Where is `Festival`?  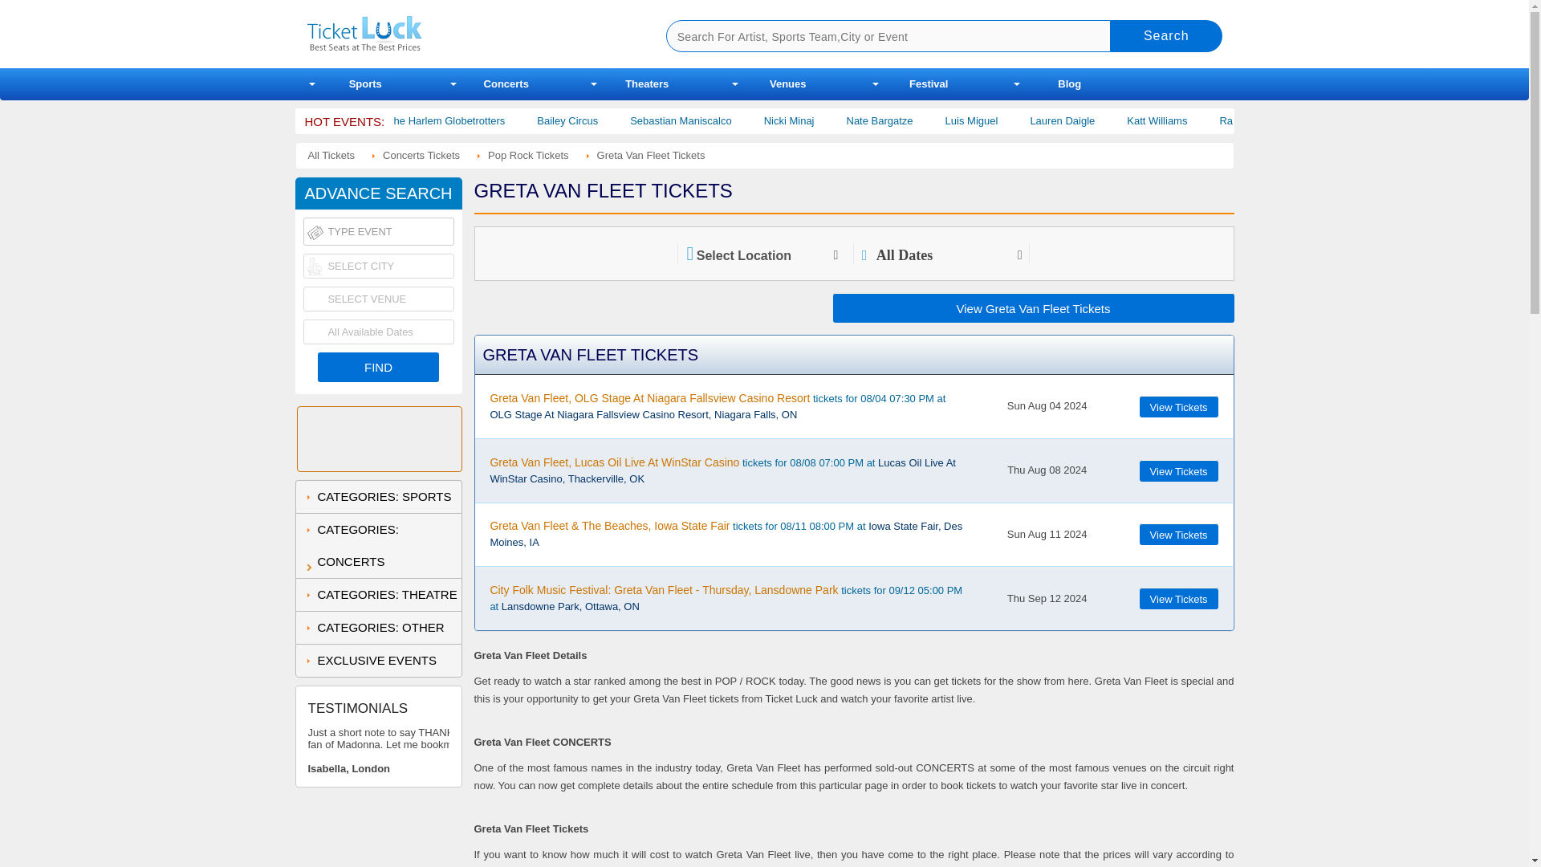 Festival is located at coordinates (929, 84).